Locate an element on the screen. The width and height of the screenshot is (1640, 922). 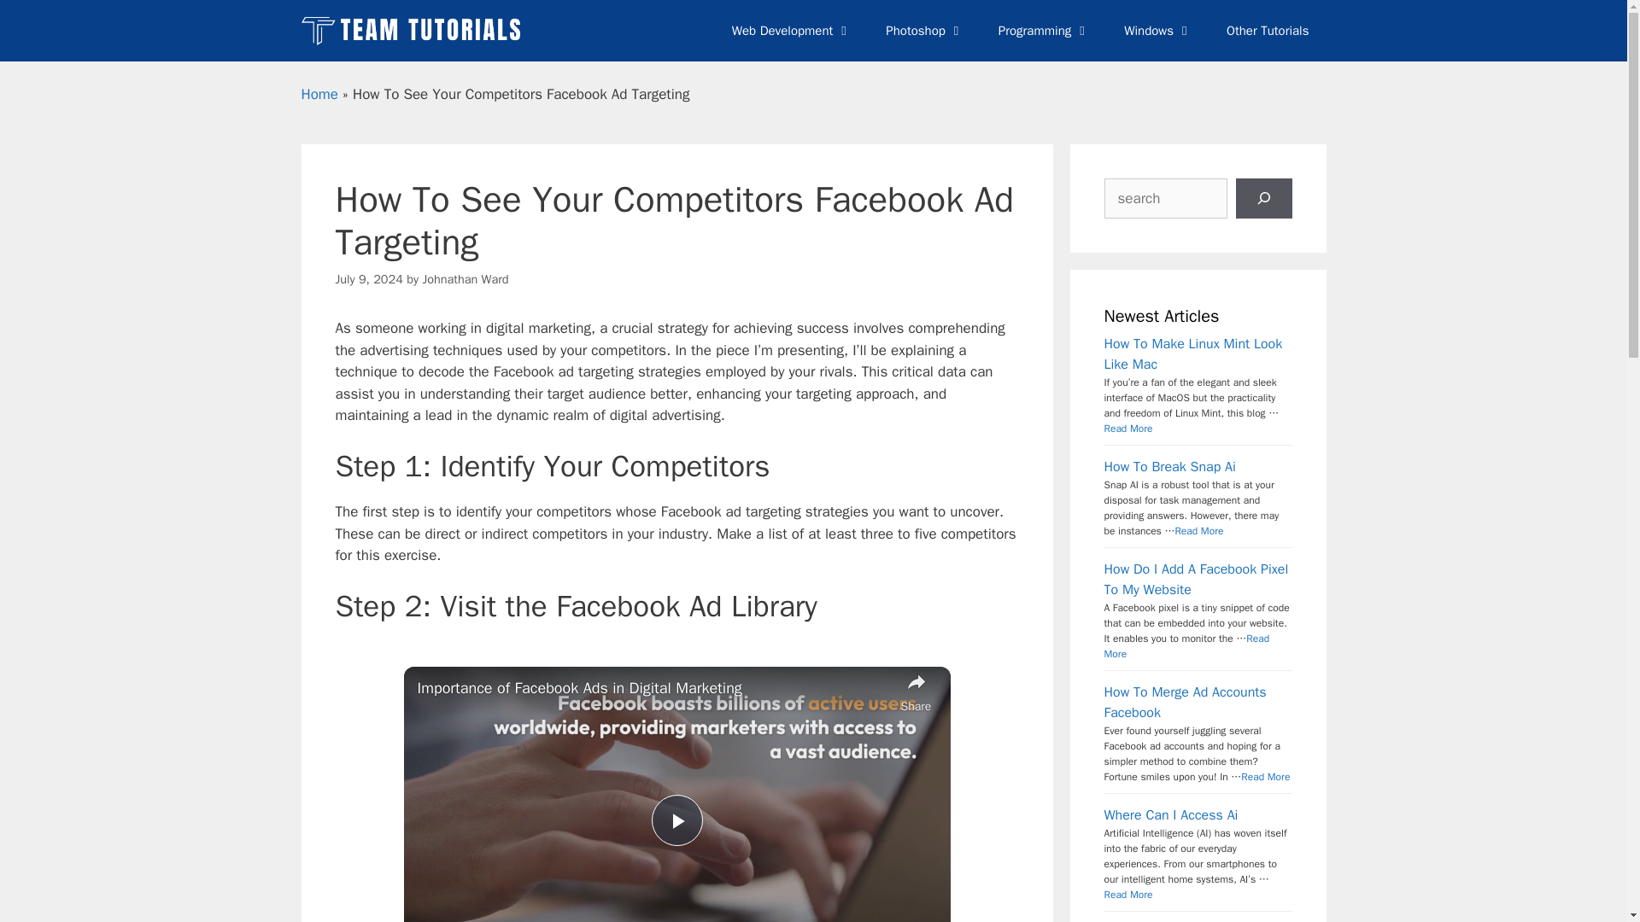
Programming is located at coordinates (1044, 31).